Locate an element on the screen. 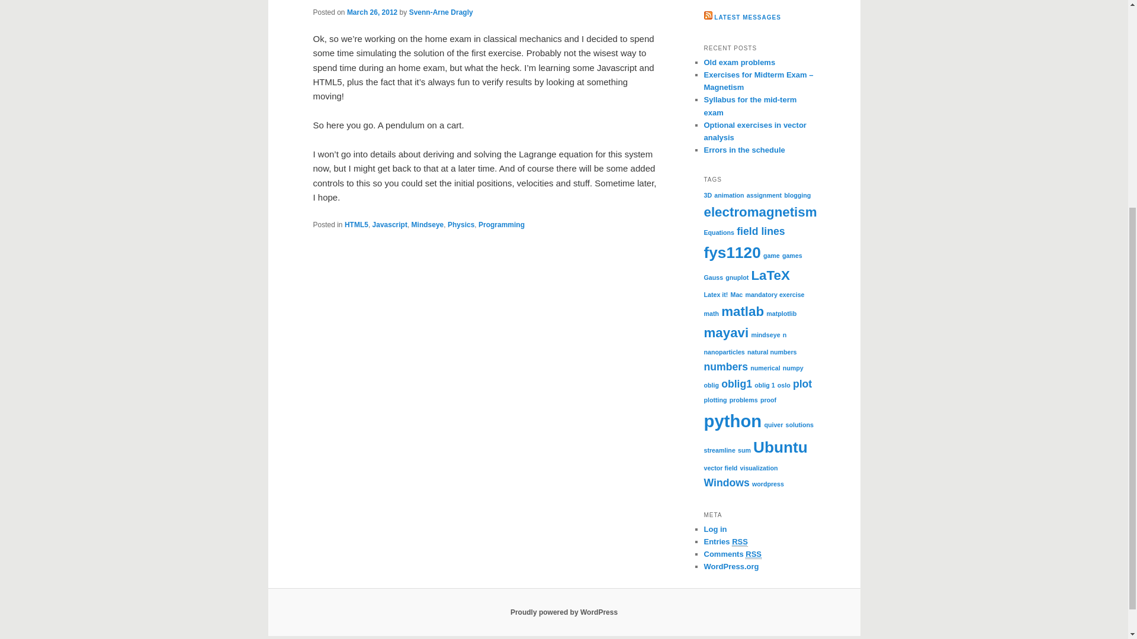 The height and width of the screenshot is (639, 1137). Semantic Personal Publishing Platform is located at coordinates (564, 612).